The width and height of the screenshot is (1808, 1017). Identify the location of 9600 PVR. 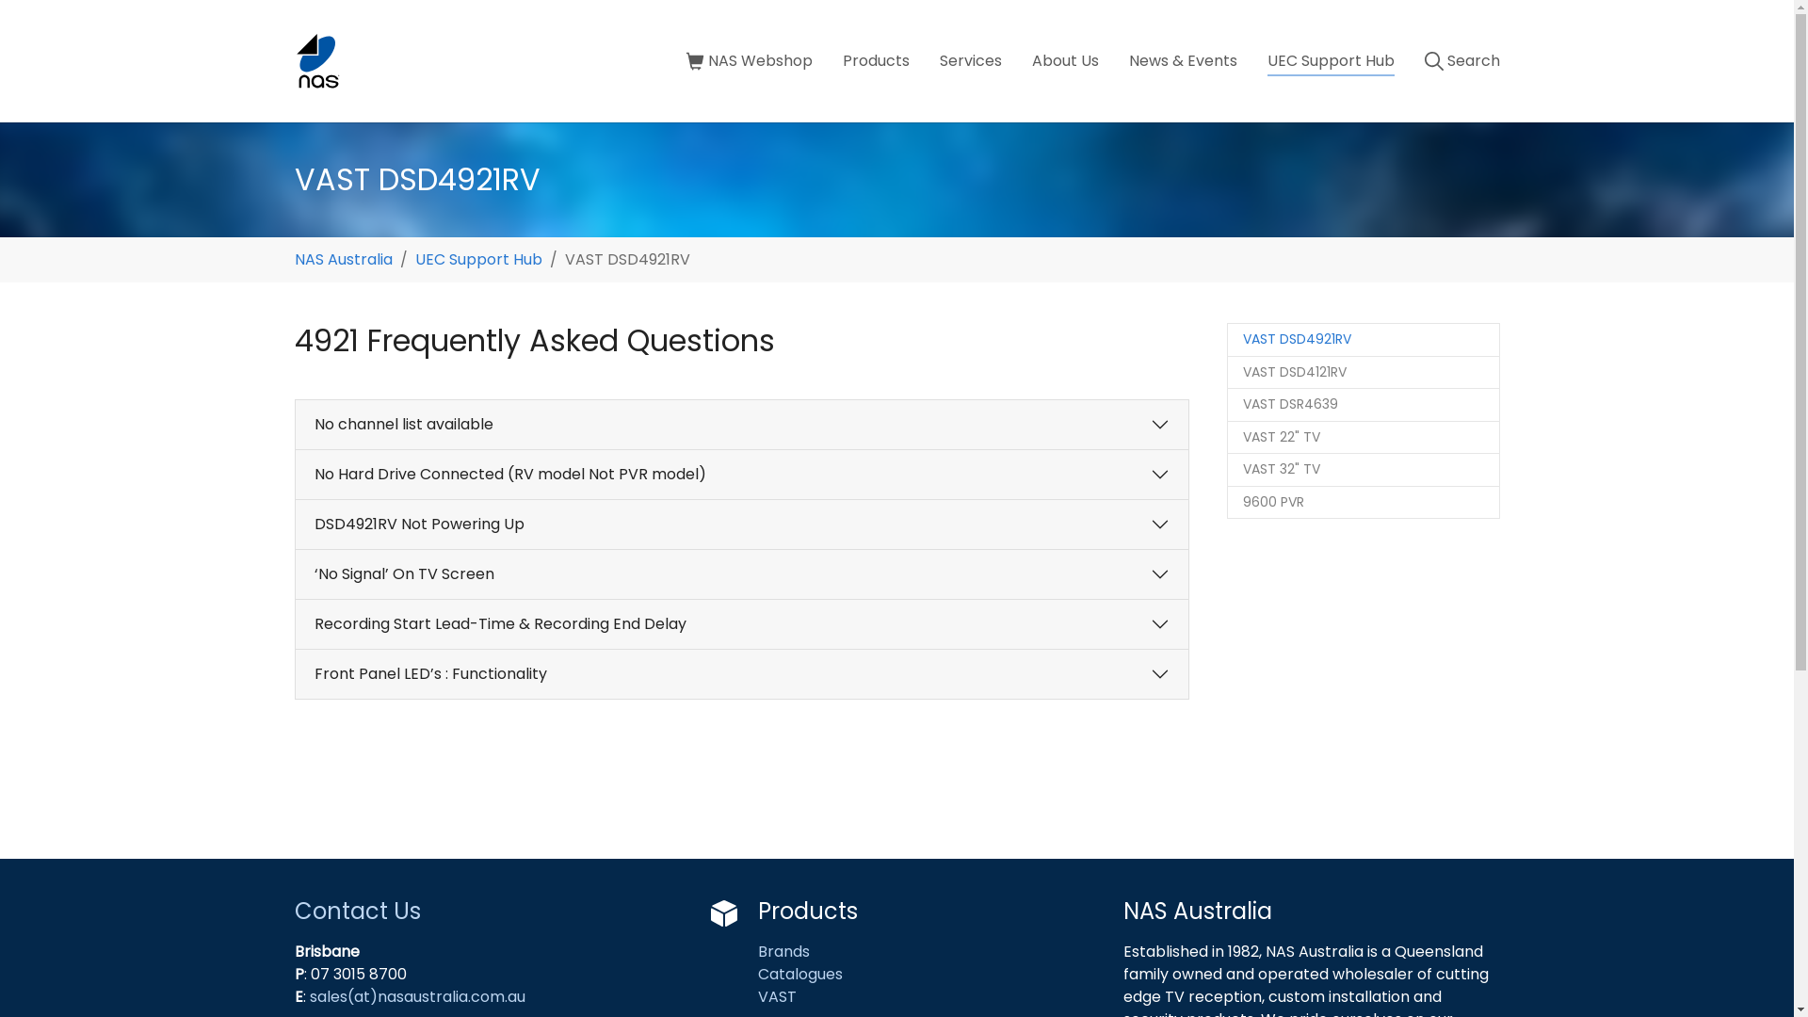
(1363, 503).